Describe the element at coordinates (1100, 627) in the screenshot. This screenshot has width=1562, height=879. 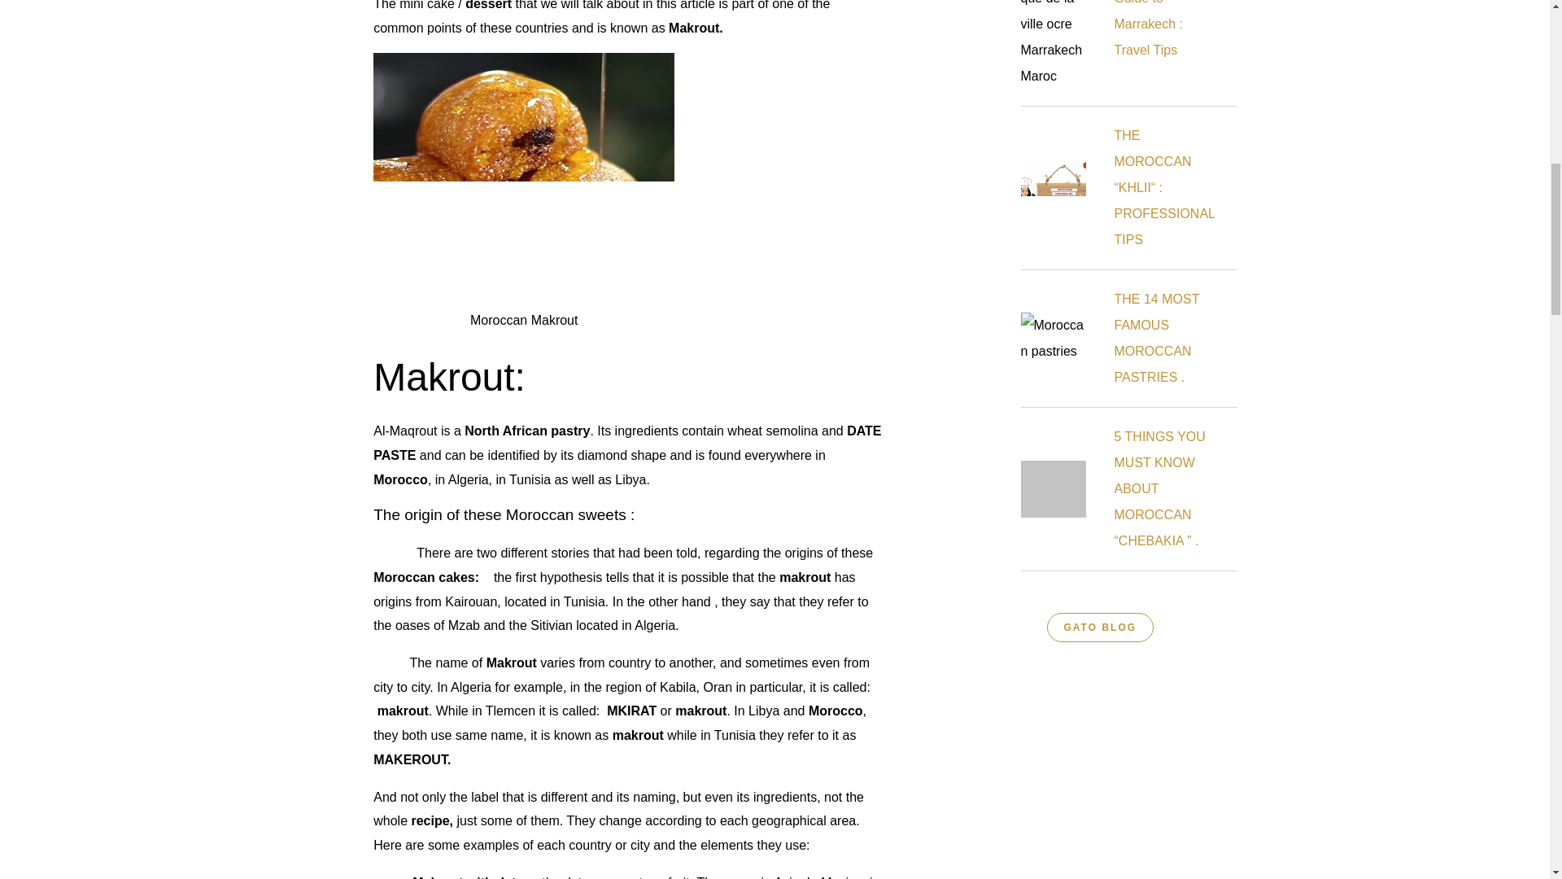
I see `GATO BLOG` at that location.